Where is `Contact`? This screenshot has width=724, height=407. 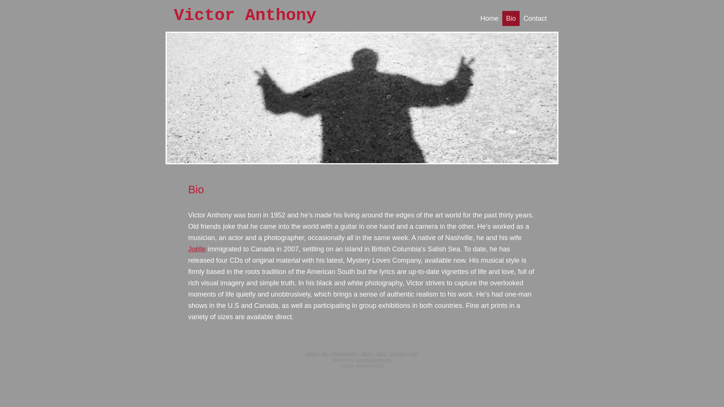 Contact is located at coordinates (397, 354).